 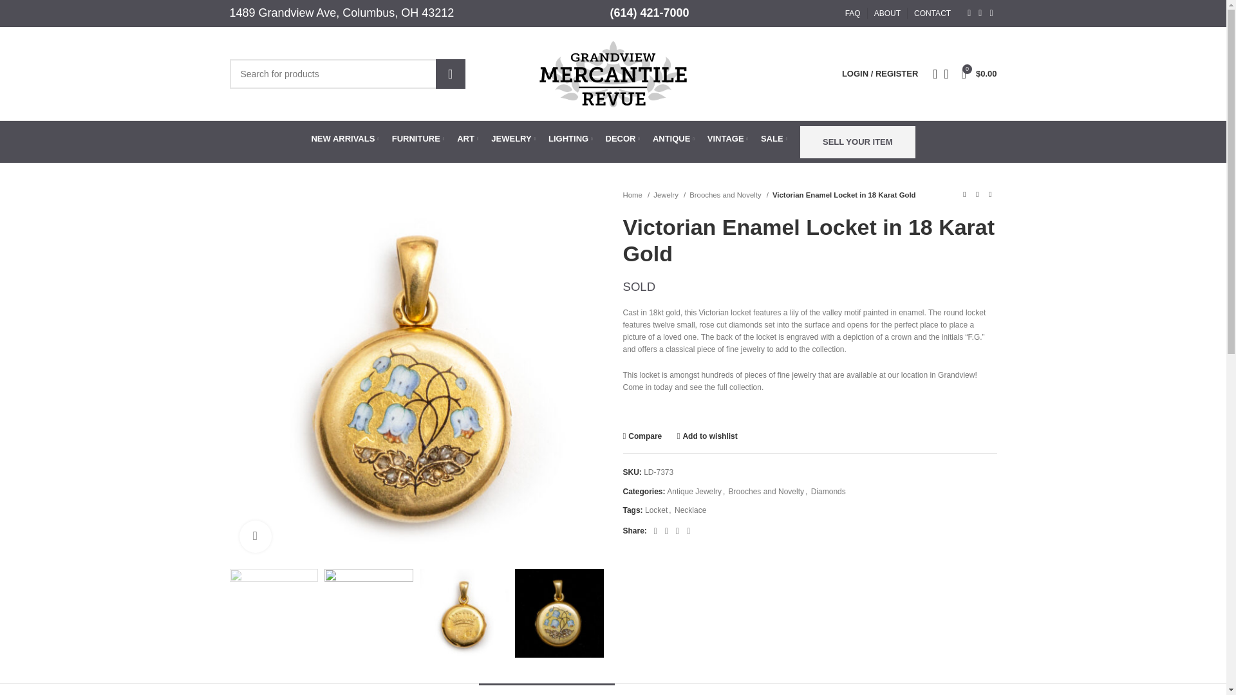 What do you see at coordinates (417, 139) in the screenshot?
I see `FURNITURE` at bounding box center [417, 139].